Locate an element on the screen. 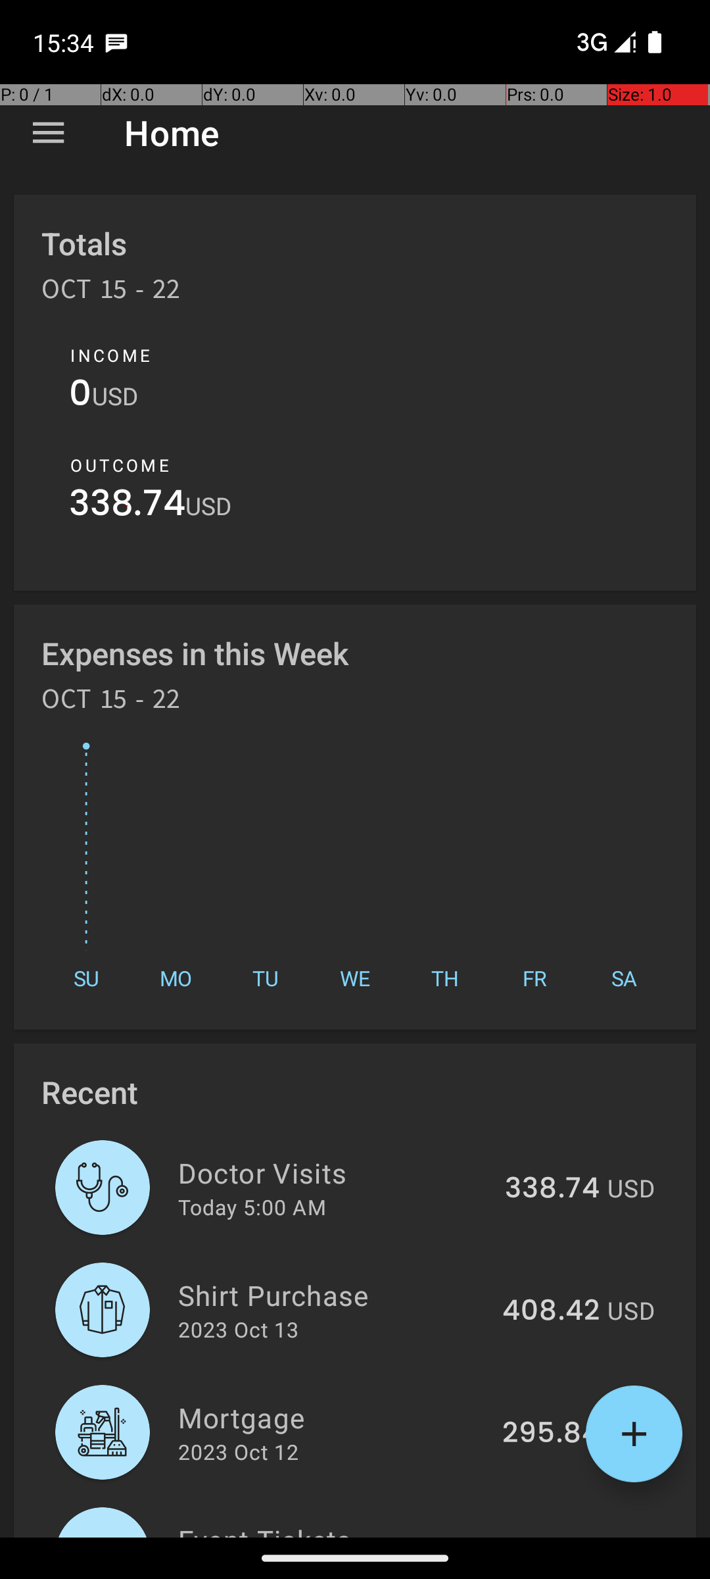 The image size is (710, 1579). Doctor Visits is located at coordinates (334, 1172).